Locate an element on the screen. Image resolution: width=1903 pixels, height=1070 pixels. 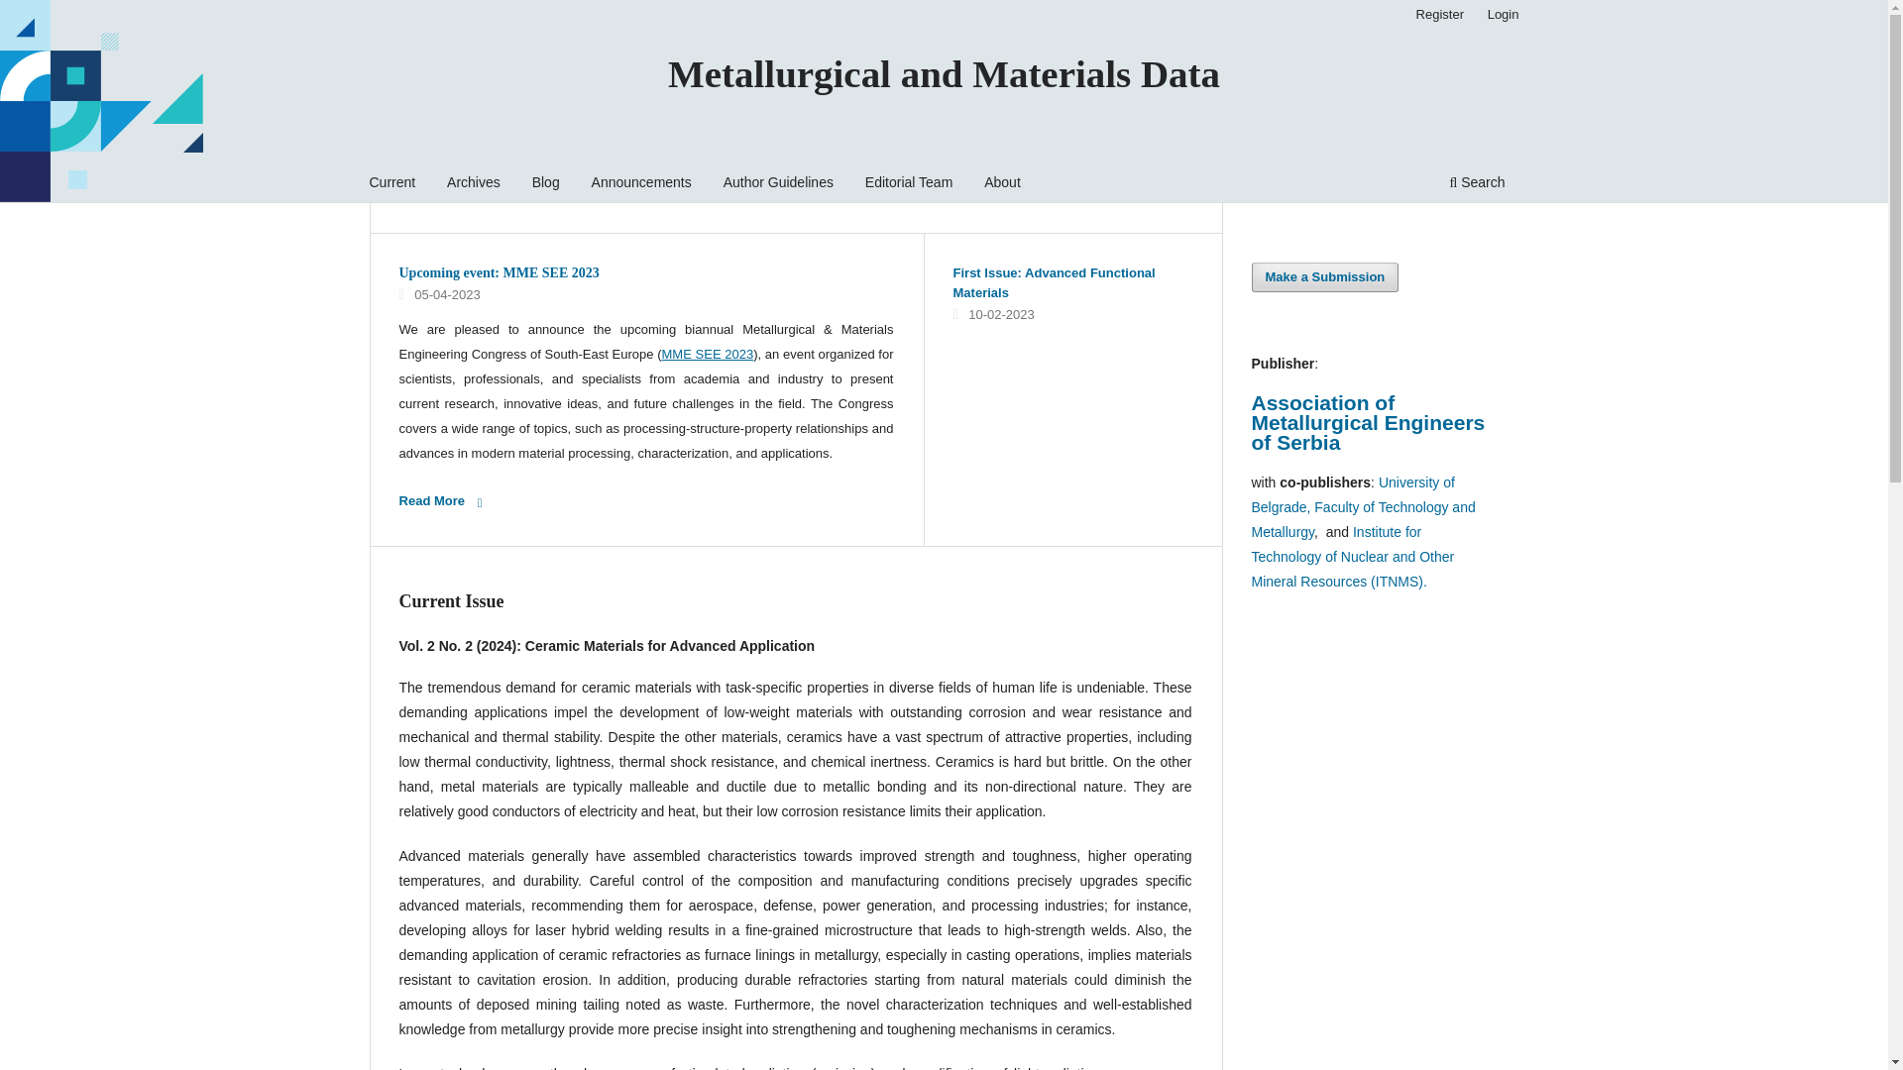
Archives is located at coordinates (474, 184).